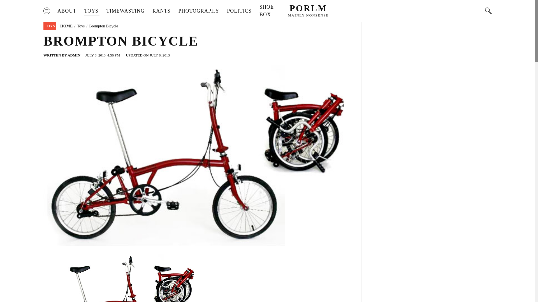  I want to click on HOME, so click(66, 26).